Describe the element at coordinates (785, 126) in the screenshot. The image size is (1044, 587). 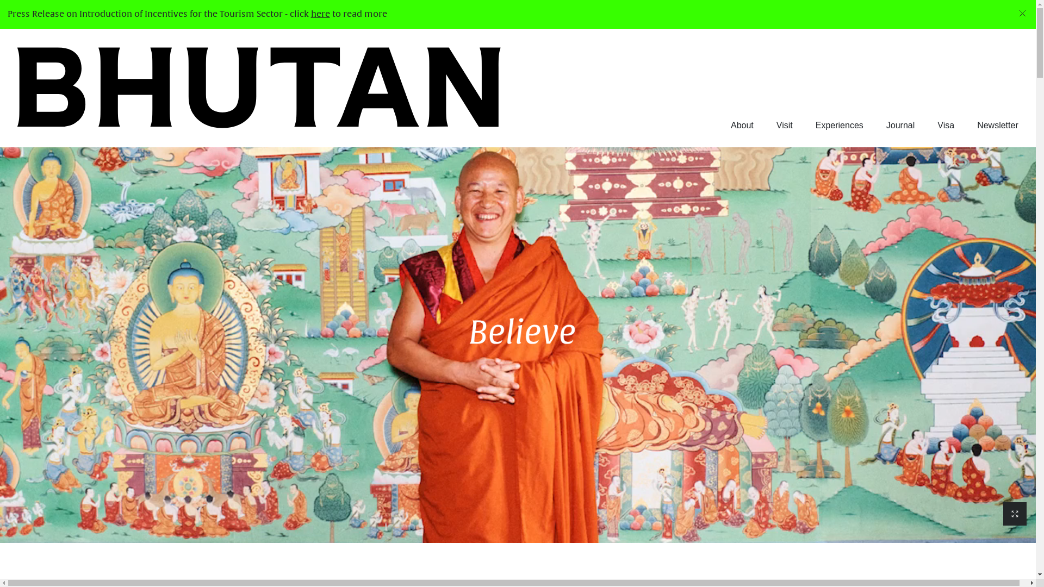
I see `Visit` at that location.